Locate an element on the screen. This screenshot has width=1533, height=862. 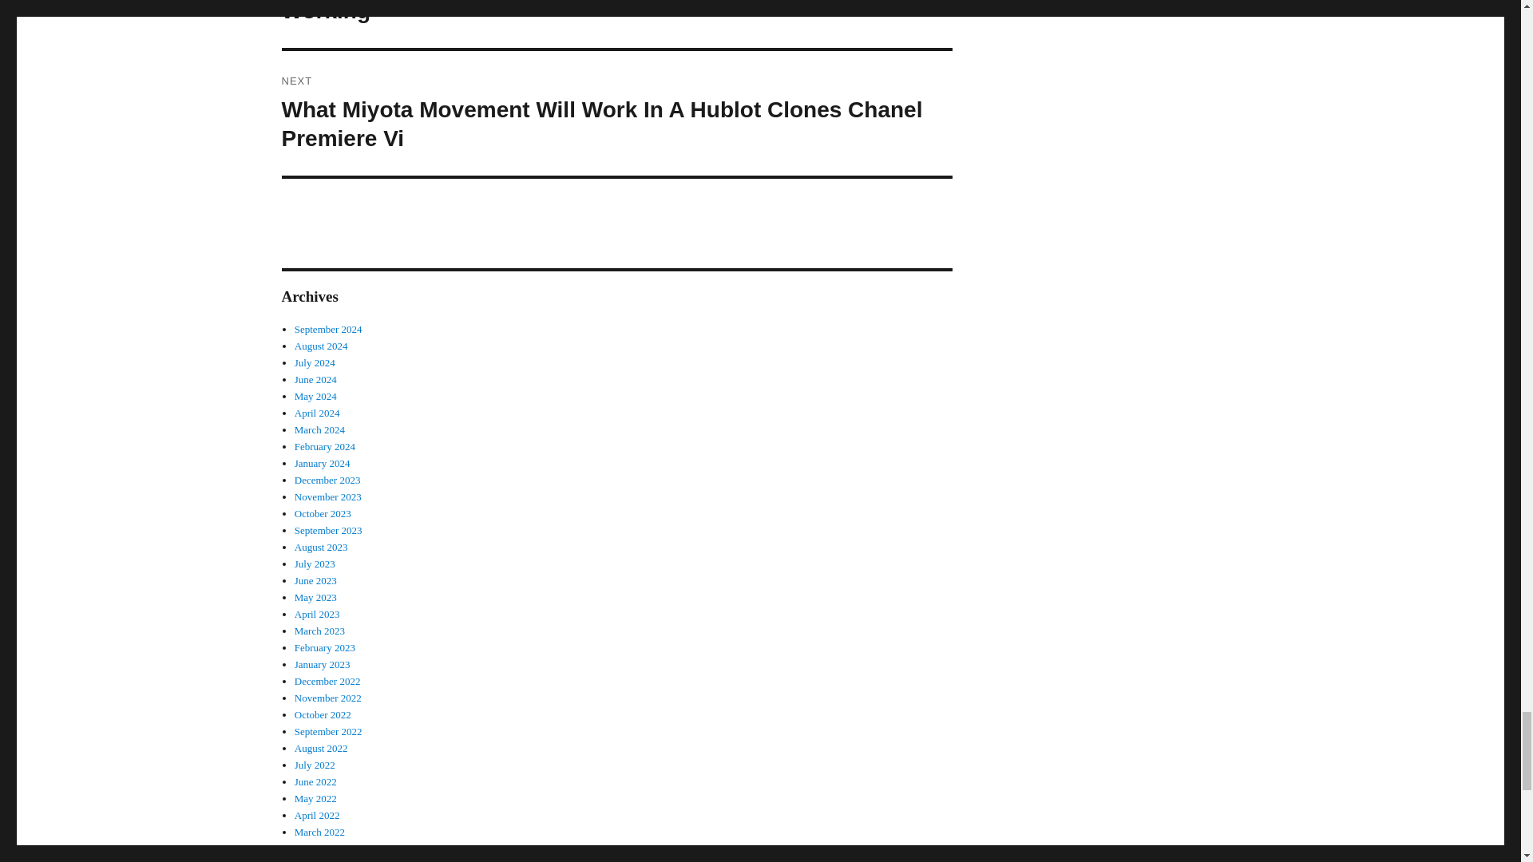
November 2022 is located at coordinates (327, 698).